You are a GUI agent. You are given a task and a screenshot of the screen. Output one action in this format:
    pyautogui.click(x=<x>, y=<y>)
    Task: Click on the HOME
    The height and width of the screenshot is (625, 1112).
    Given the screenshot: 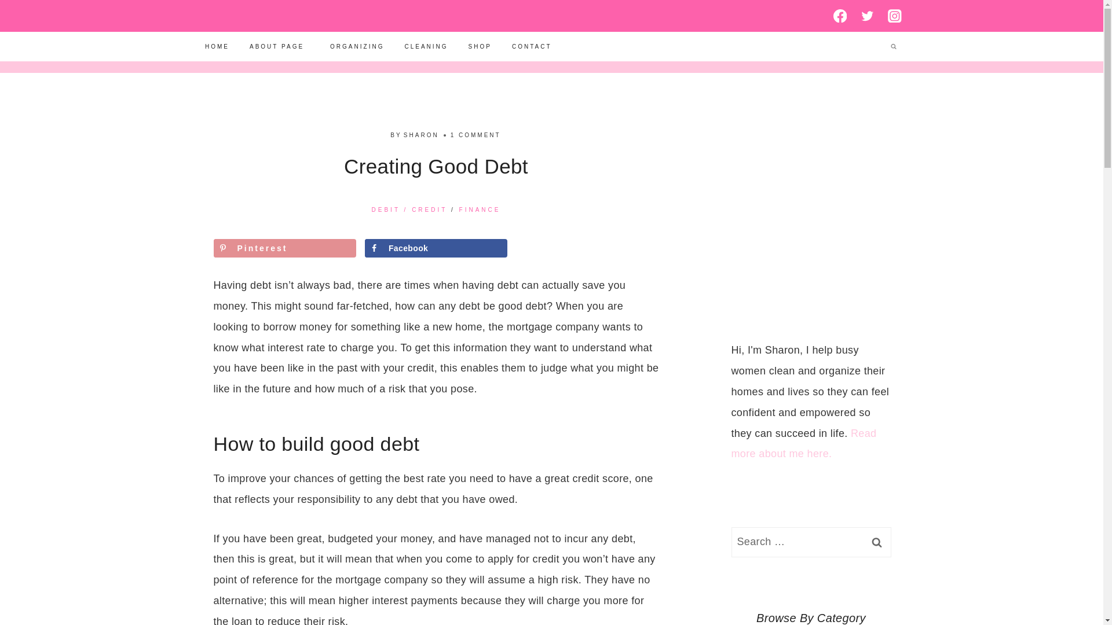 What is the action you would take?
    pyautogui.click(x=217, y=46)
    